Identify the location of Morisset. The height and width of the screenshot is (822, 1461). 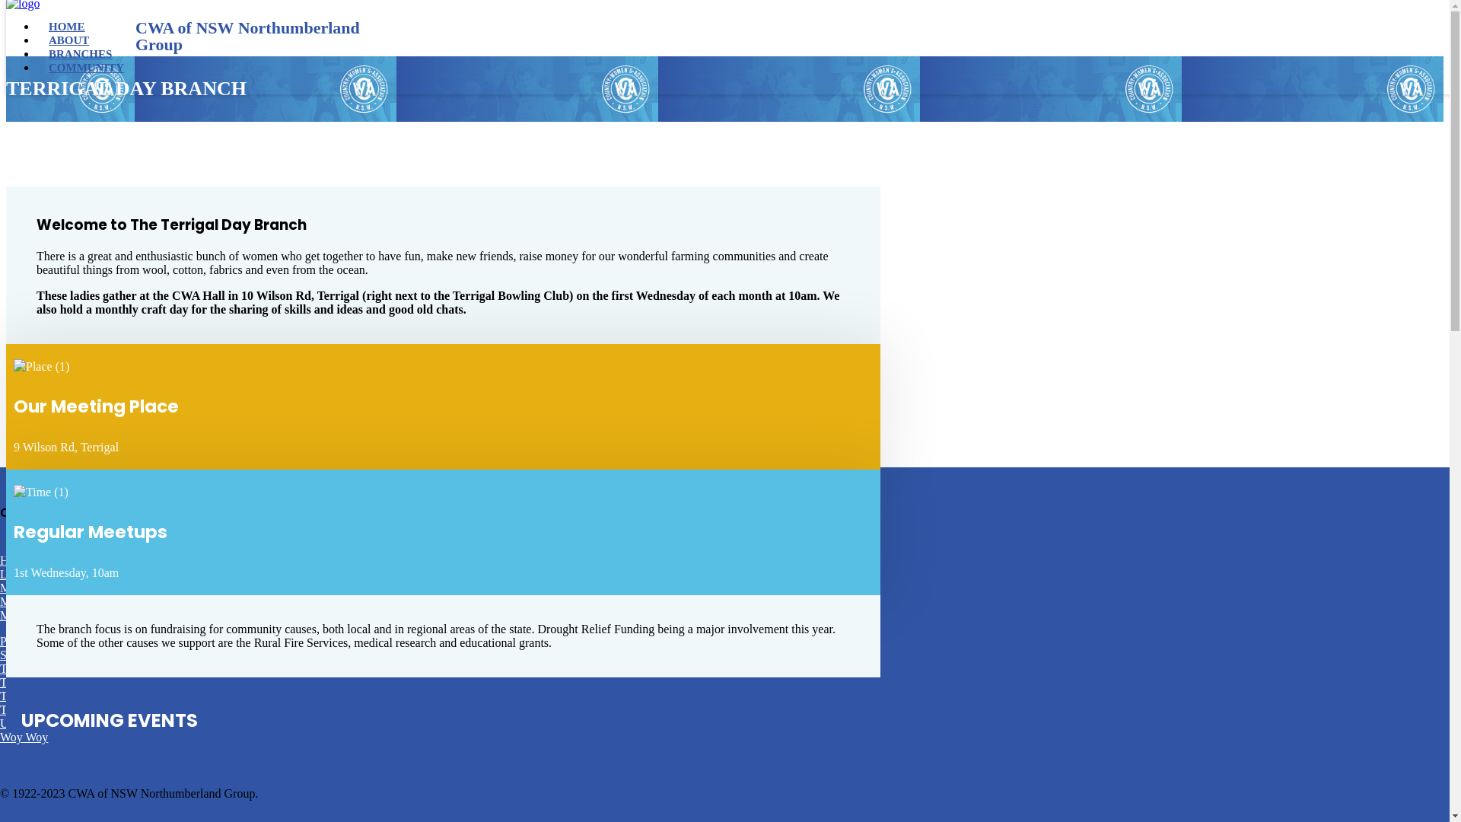
(21, 615).